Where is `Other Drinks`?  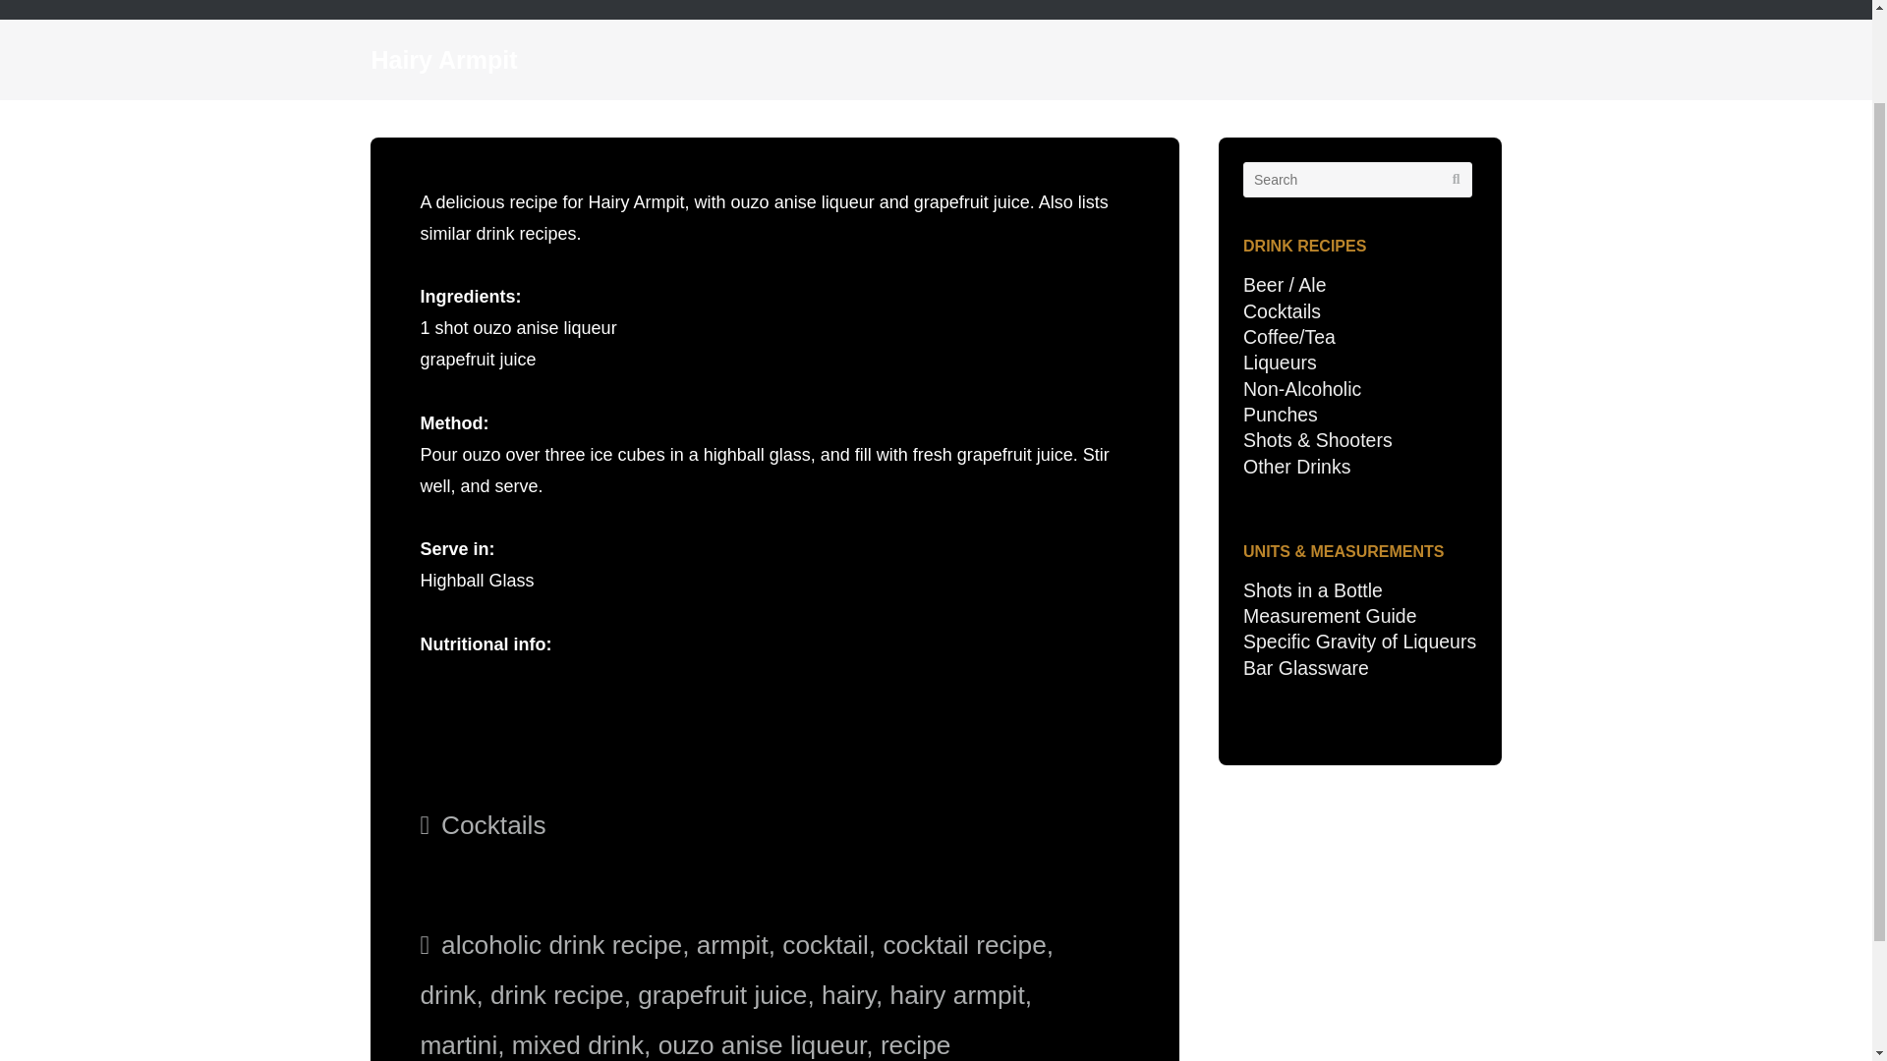 Other Drinks is located at coordinates (1297, 467).